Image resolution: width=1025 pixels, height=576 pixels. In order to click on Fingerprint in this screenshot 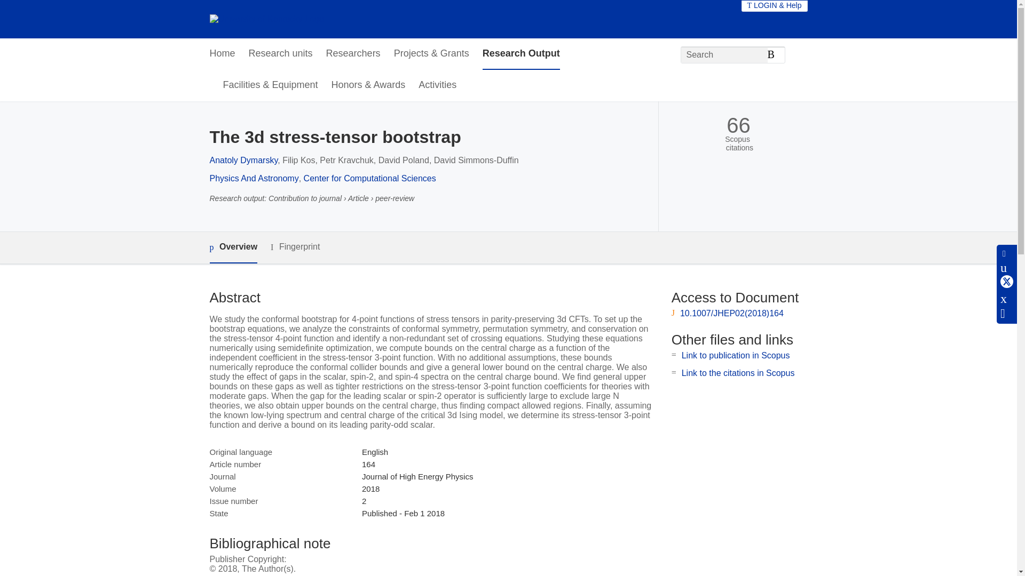, I will do `click(295, 247)`.